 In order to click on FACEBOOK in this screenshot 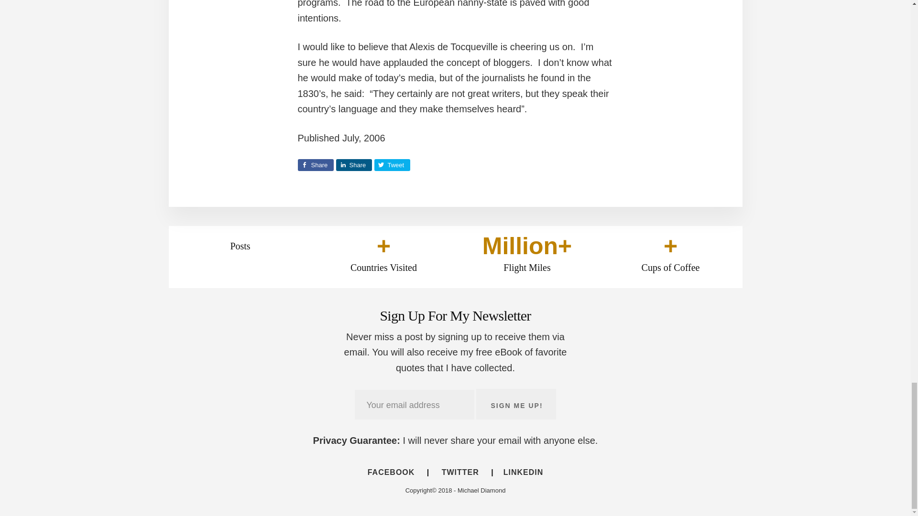, I will do `click(396, 472)`.